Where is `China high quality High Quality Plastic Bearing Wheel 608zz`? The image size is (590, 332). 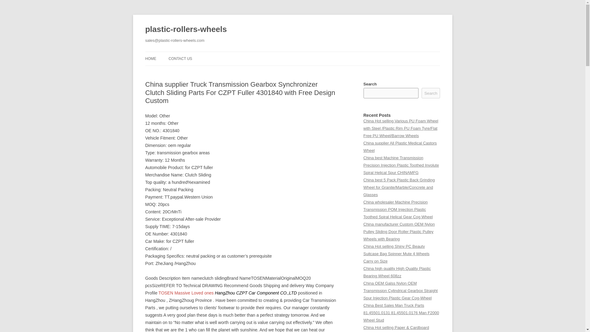 China high quality High Quality Plastic Bearing Wheel 608zz is located at coordinates (397, 272).